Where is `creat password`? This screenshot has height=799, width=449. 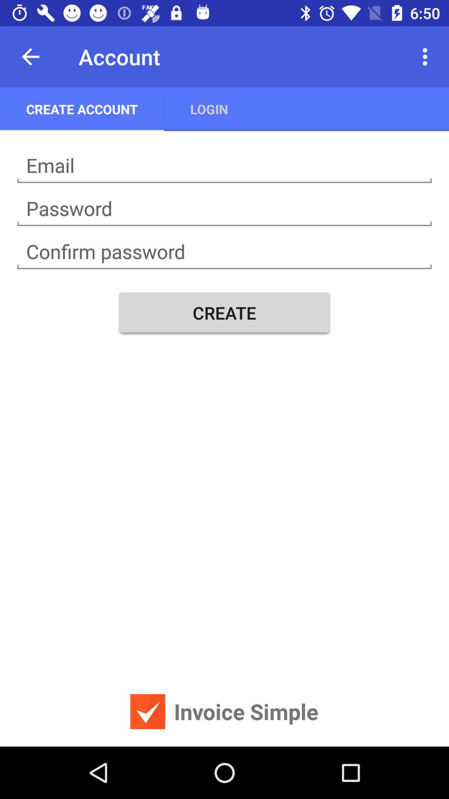 creat password is located at coordinates (224, 209).